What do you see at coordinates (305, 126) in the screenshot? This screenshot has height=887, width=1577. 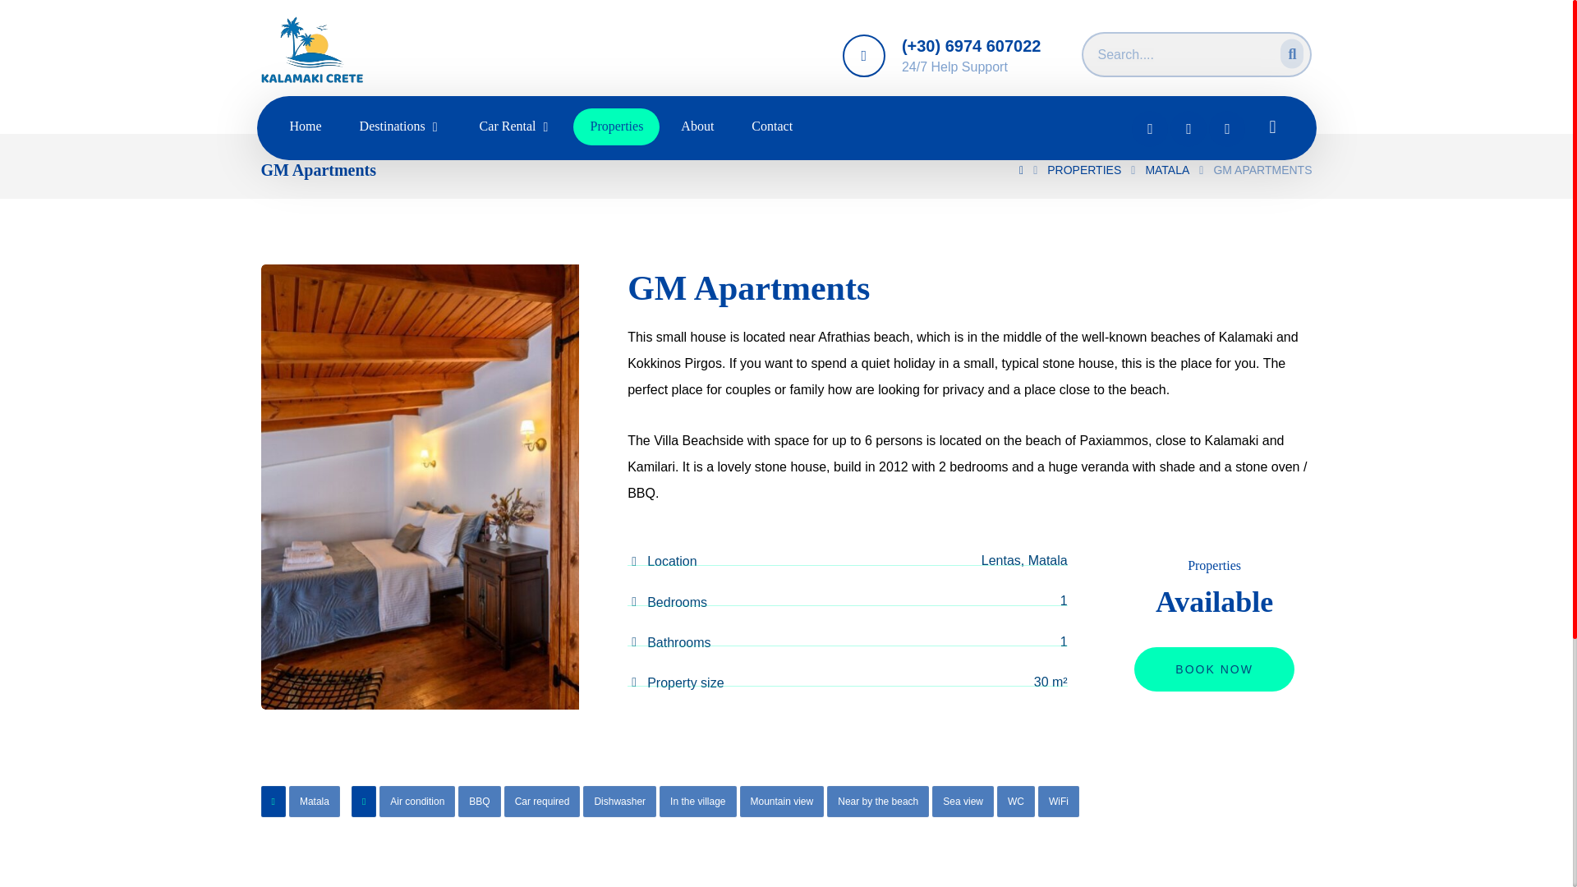 I see `Home` at bounding box center [305, 126].